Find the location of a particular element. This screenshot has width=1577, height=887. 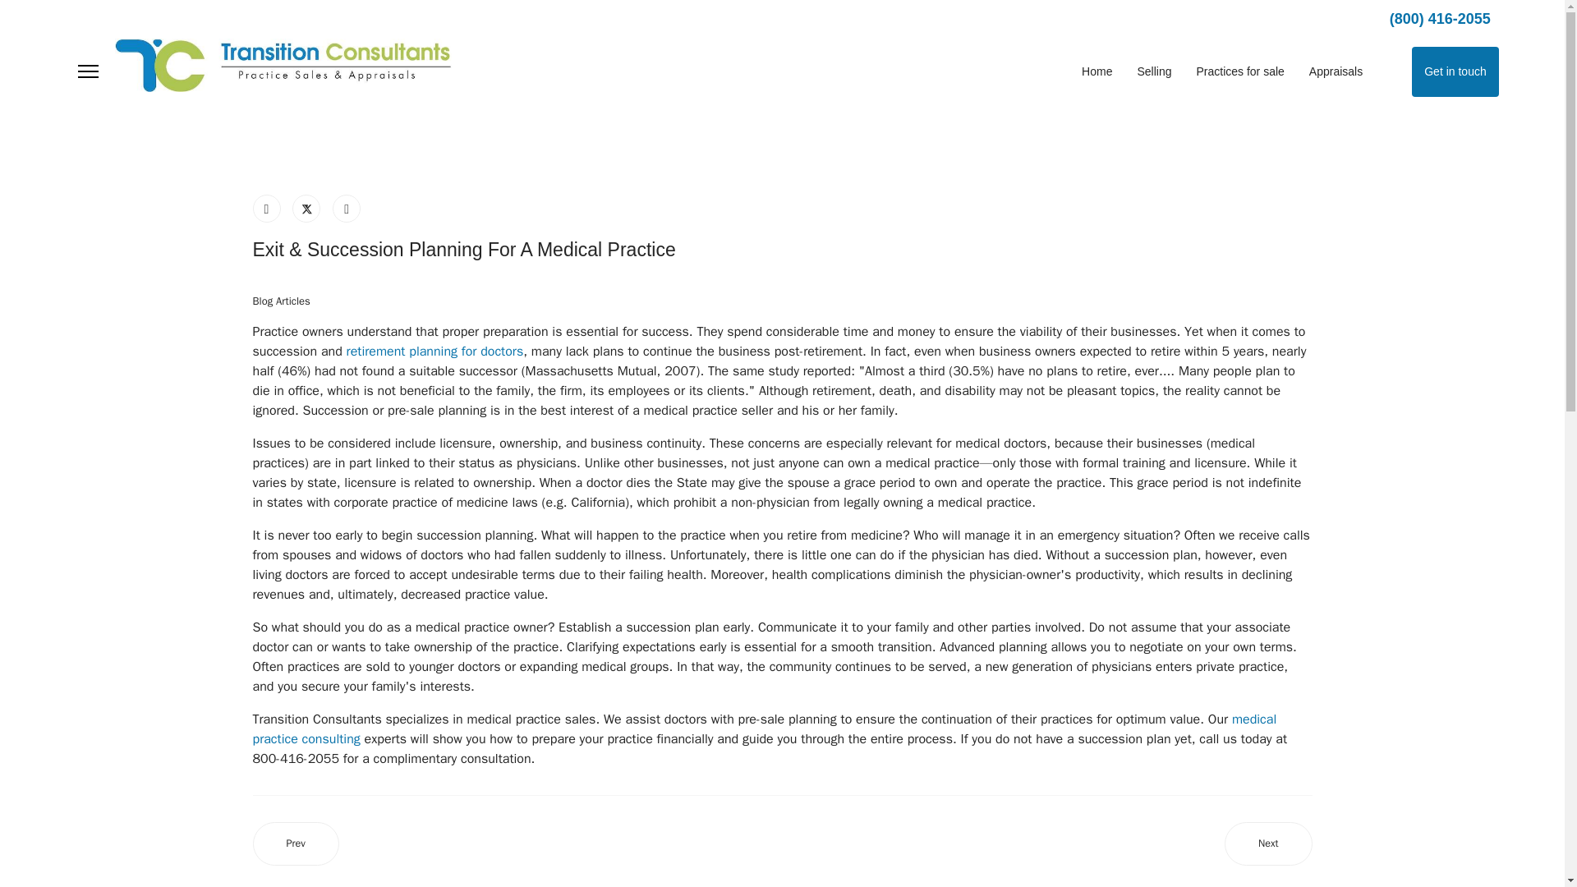

Facebook is located at coordinates (266, 209).